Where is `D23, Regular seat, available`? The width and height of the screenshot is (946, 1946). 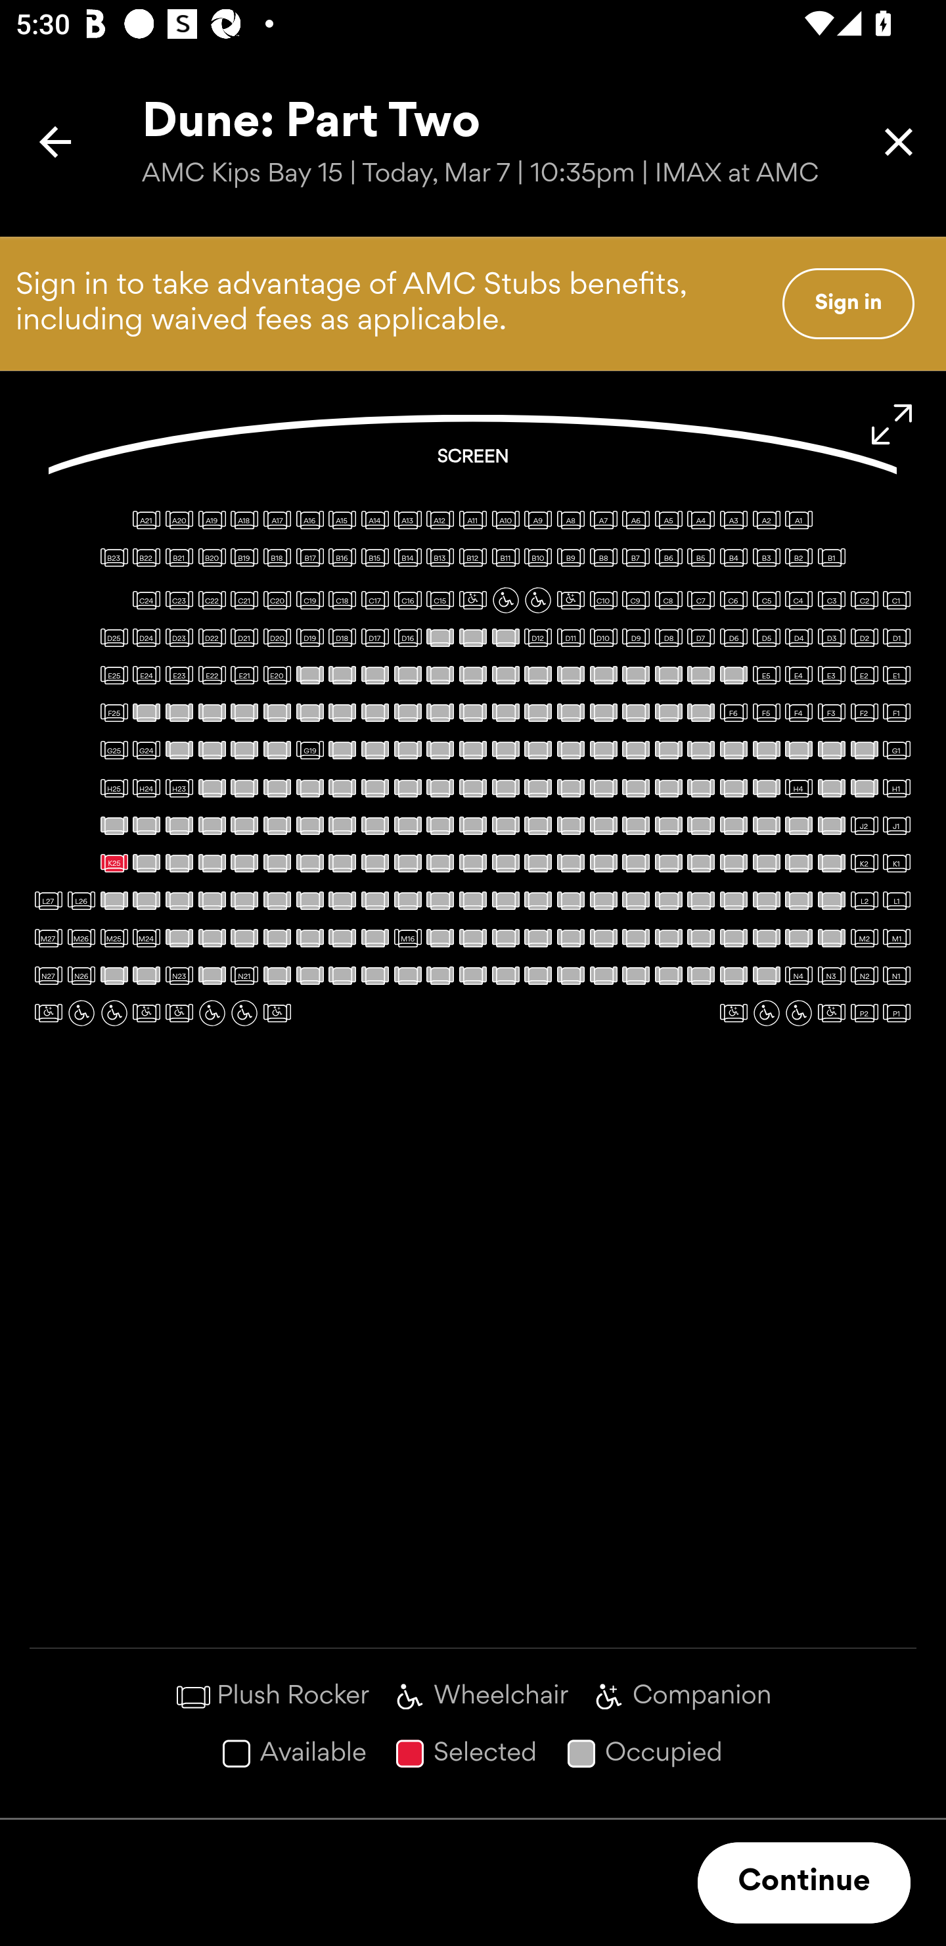 D23, Regular seat, available is located at coordinates (179, 637).